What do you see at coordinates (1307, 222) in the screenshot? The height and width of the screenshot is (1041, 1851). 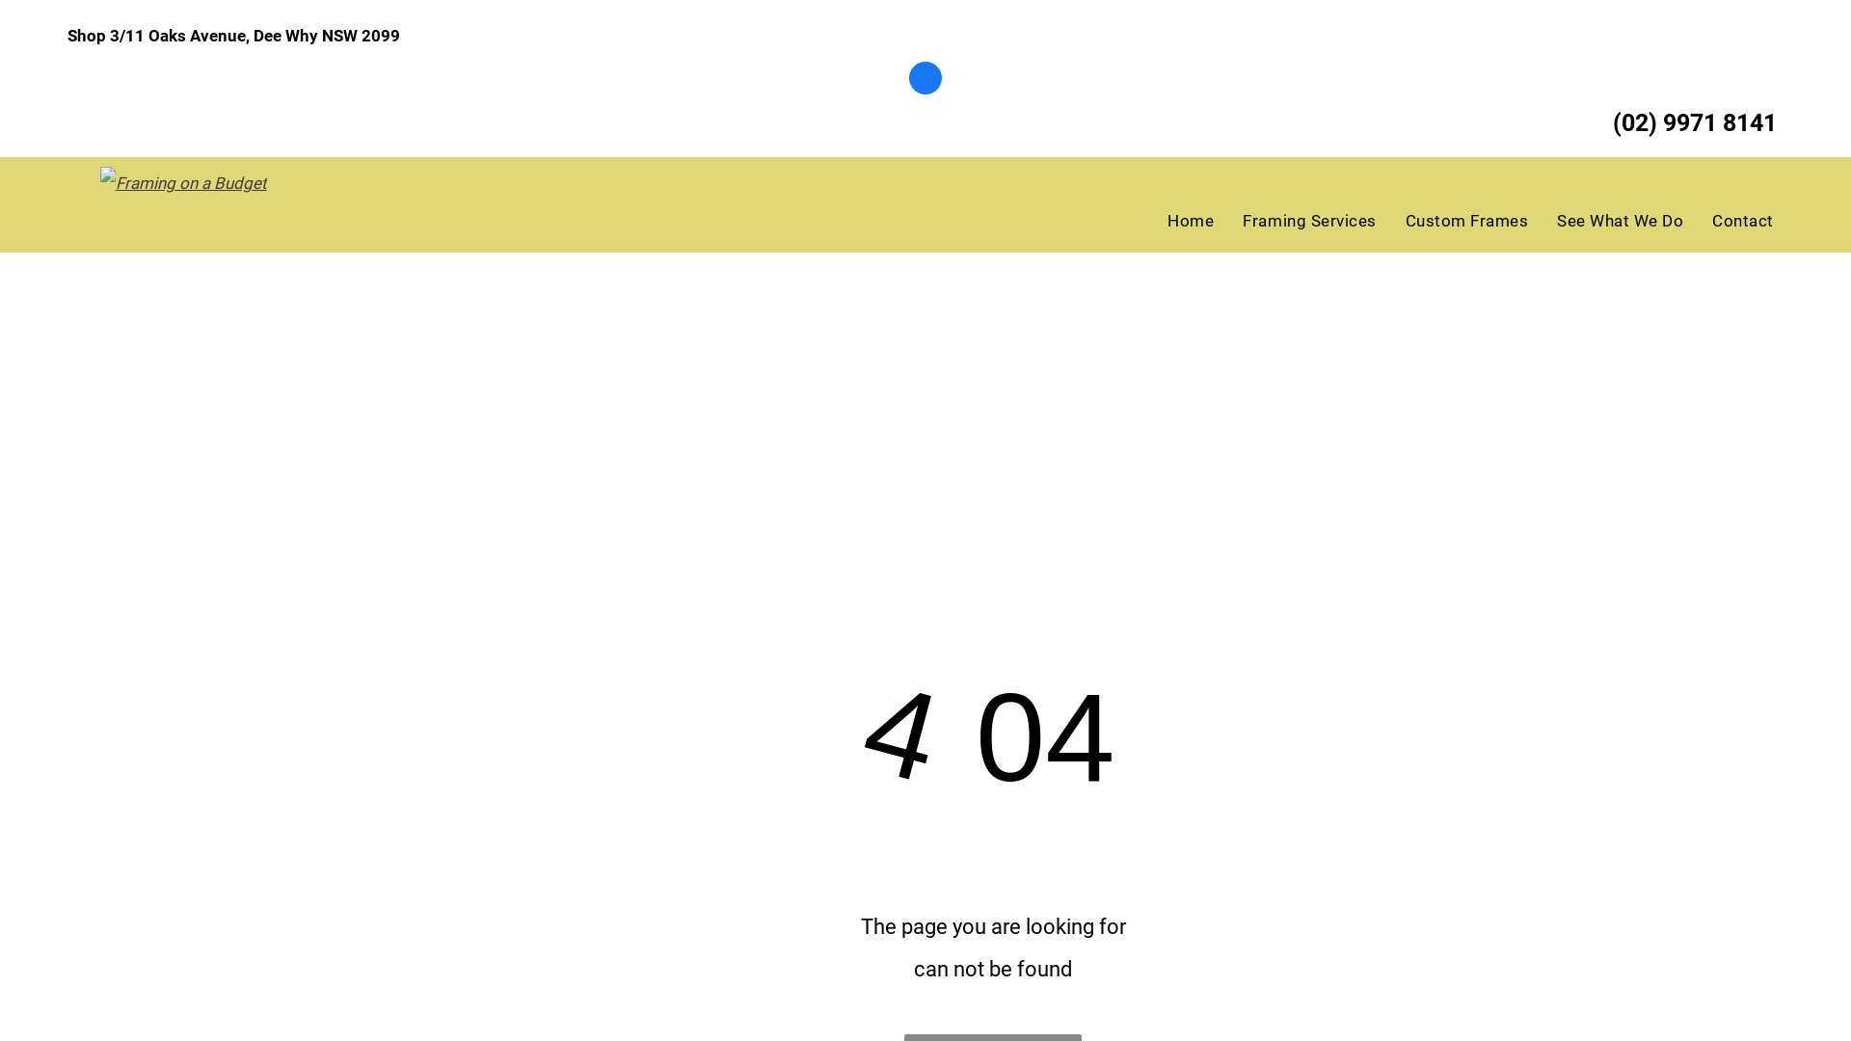 I see `Framing Services` at bounding box center [1307, 222].